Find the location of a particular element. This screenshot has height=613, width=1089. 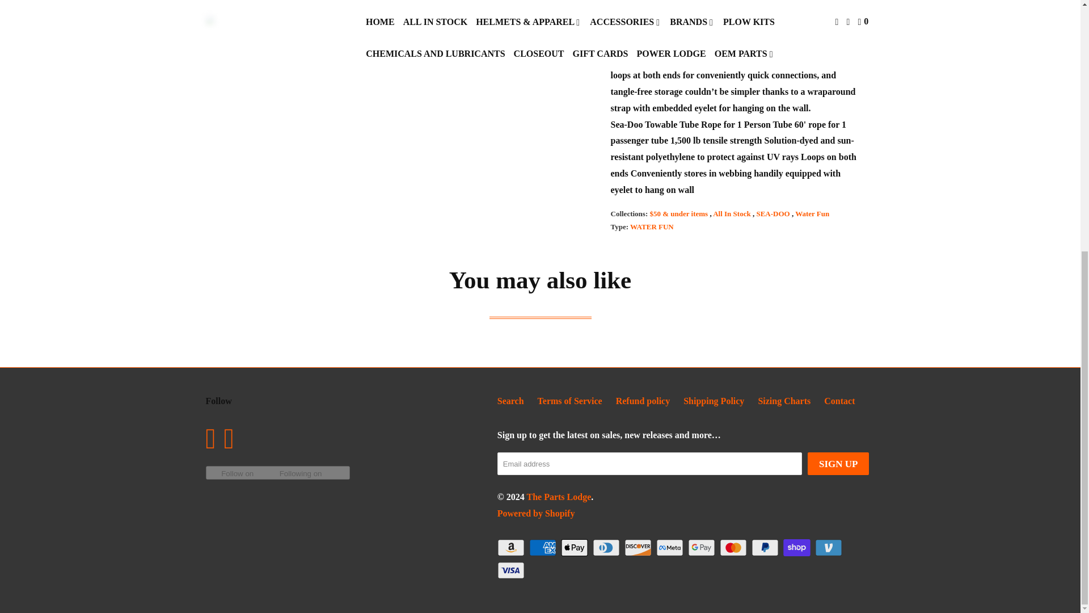

Venmo is located at coordinates (829, 547).